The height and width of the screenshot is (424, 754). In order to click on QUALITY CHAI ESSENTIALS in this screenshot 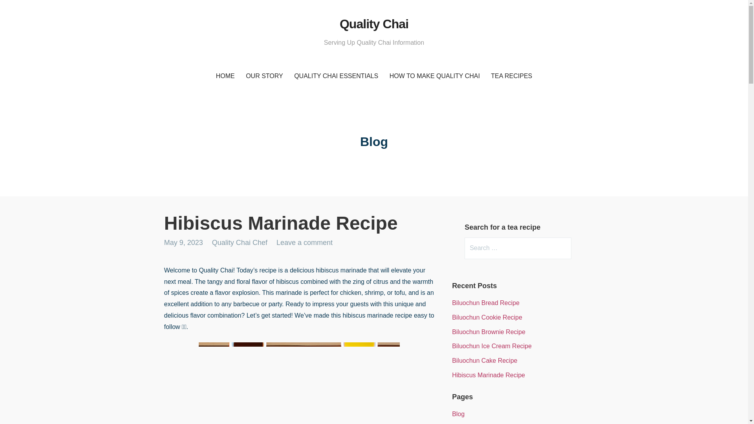, I will do `click(336, 76)`.